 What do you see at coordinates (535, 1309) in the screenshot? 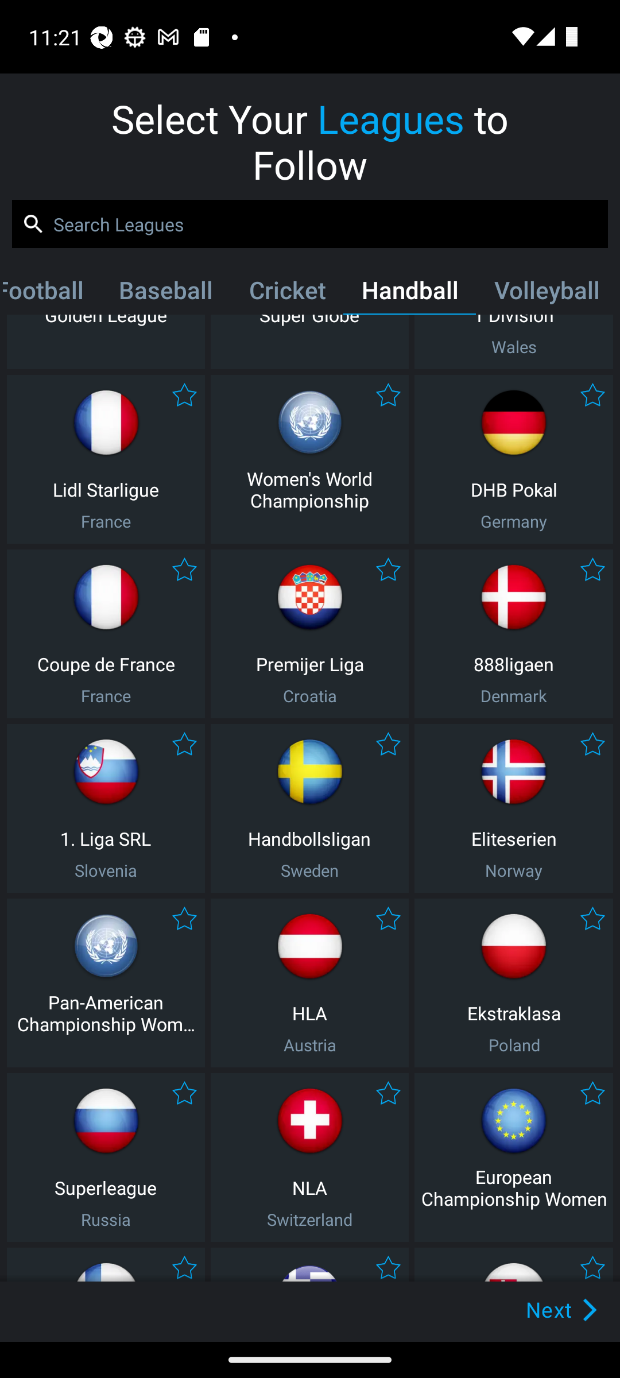
I see `Next` at bounding box center [535, 1309].